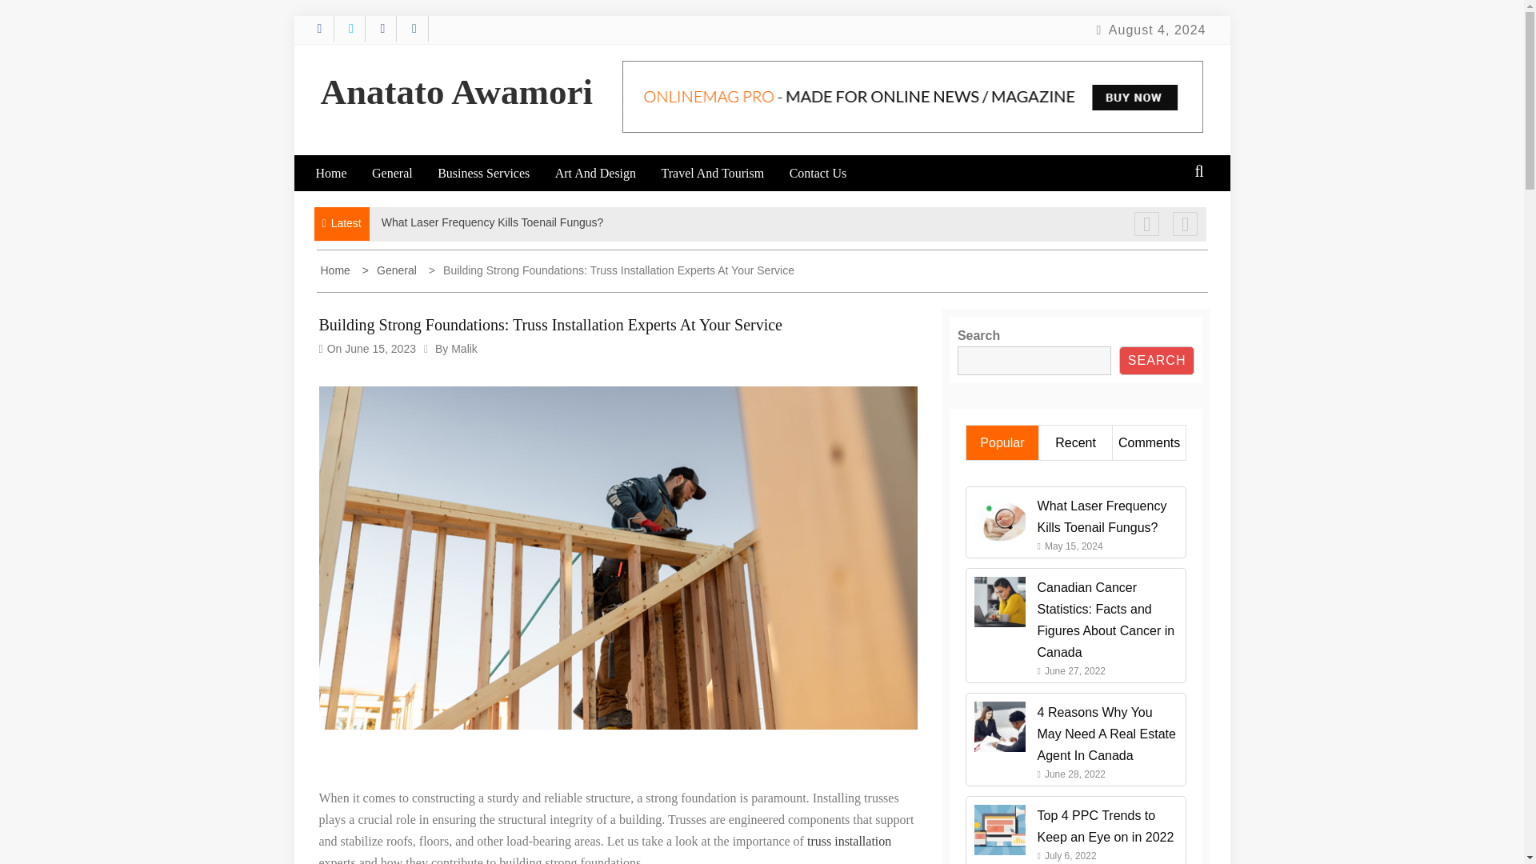 The image size is (1536, 864). I want to click on Home, so click(341, 173).